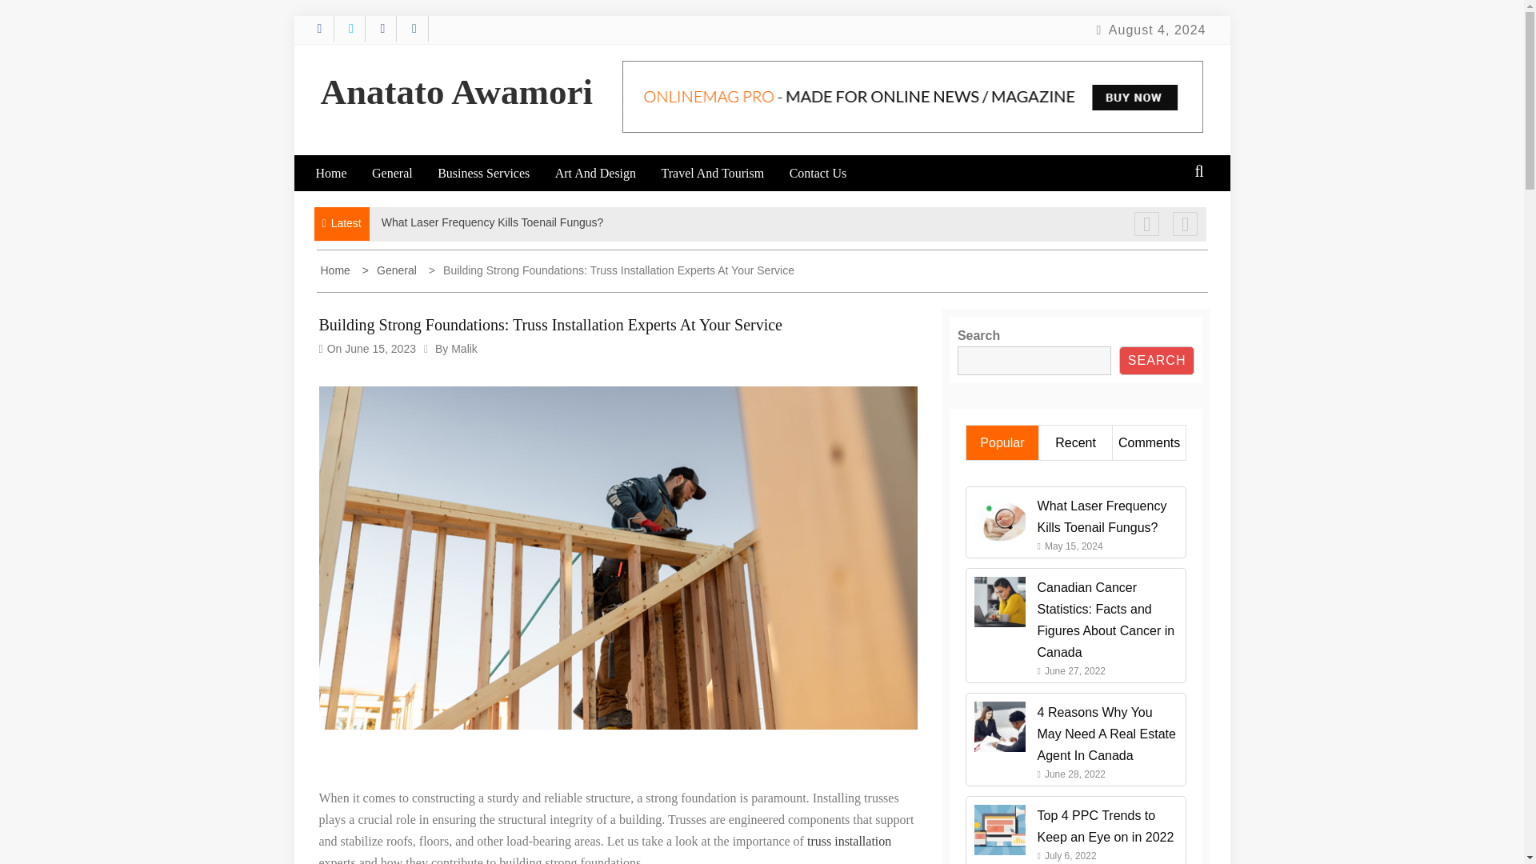 The image size is (1536, 864). I want to click on Home, so click(341, 173).